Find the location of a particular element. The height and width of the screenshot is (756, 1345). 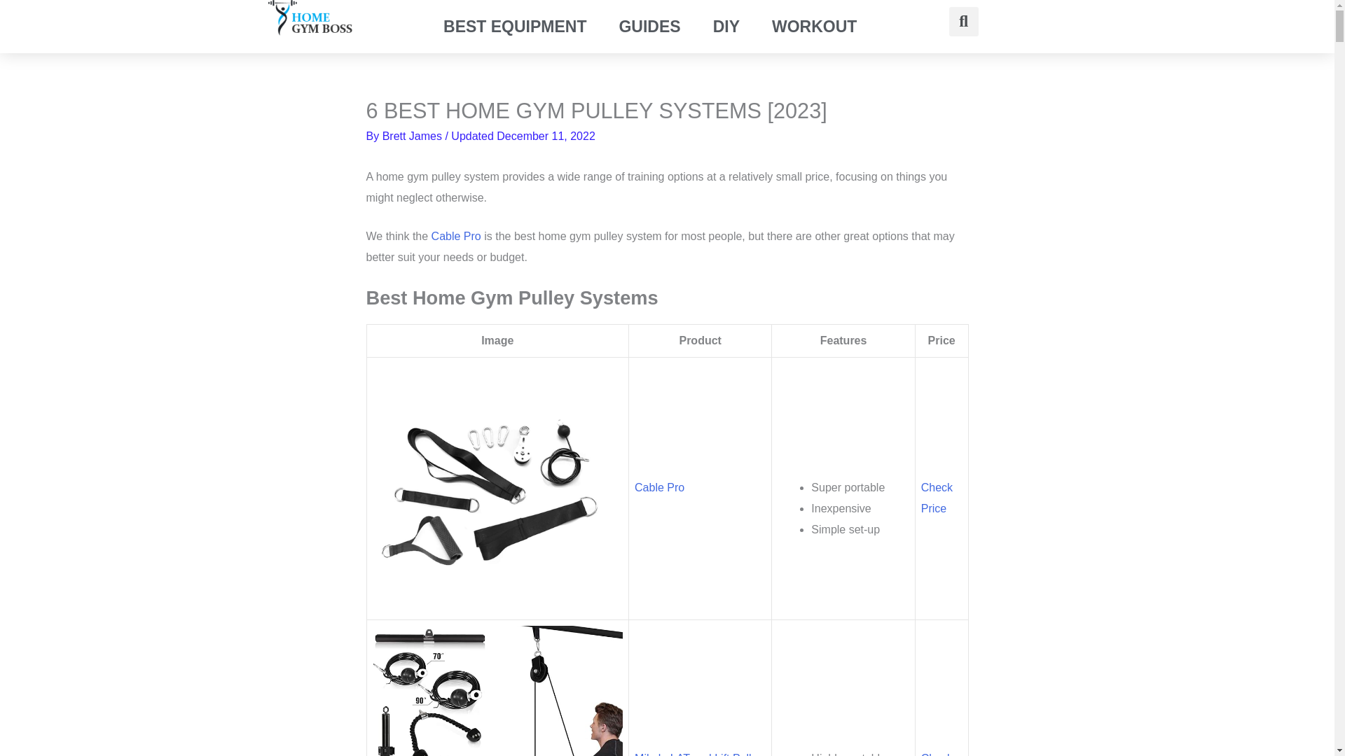

GUIDES is located at coordinates (649, 26).